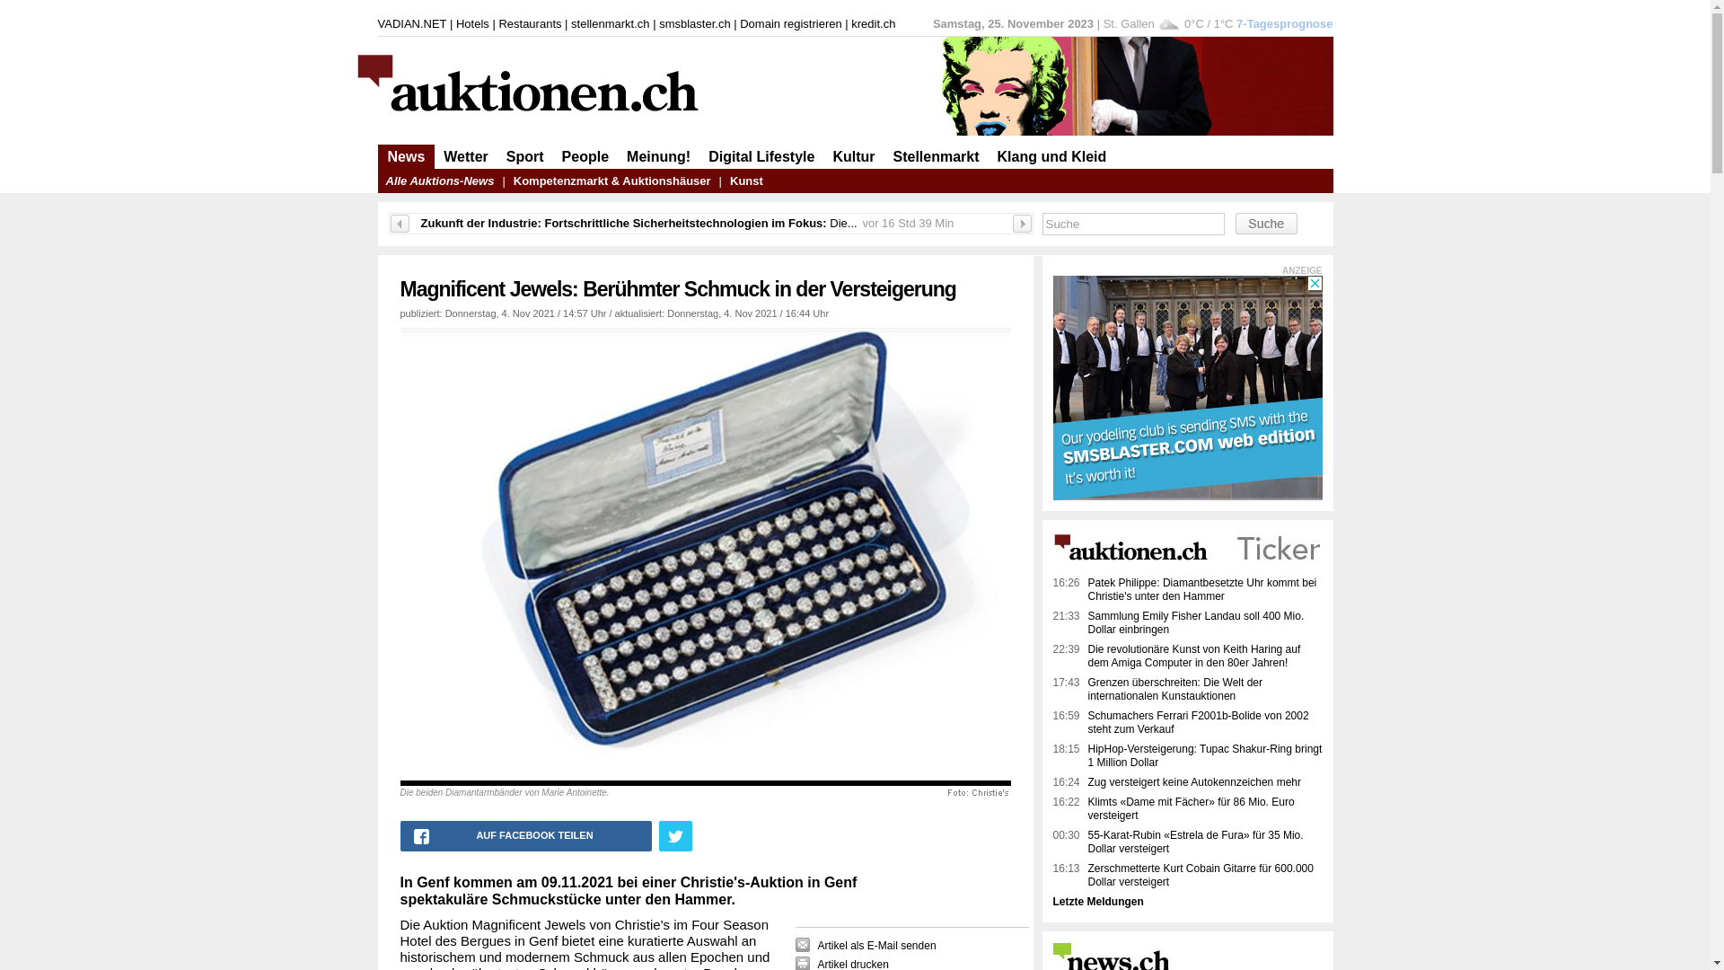  What do you see at coordinates (465, 156) in the screenshot?
I see `Wetter` at bounding box center [465, 156].